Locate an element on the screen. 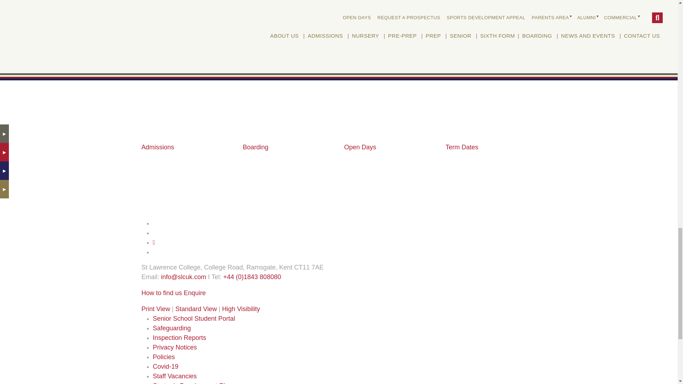  Enquiry Form is located at coordinates (195, 293).